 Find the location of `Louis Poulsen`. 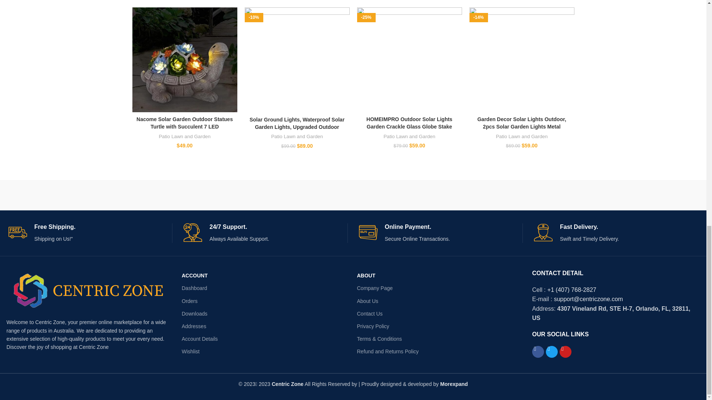

Louis Poulsen is located at coordinates (254, 195).